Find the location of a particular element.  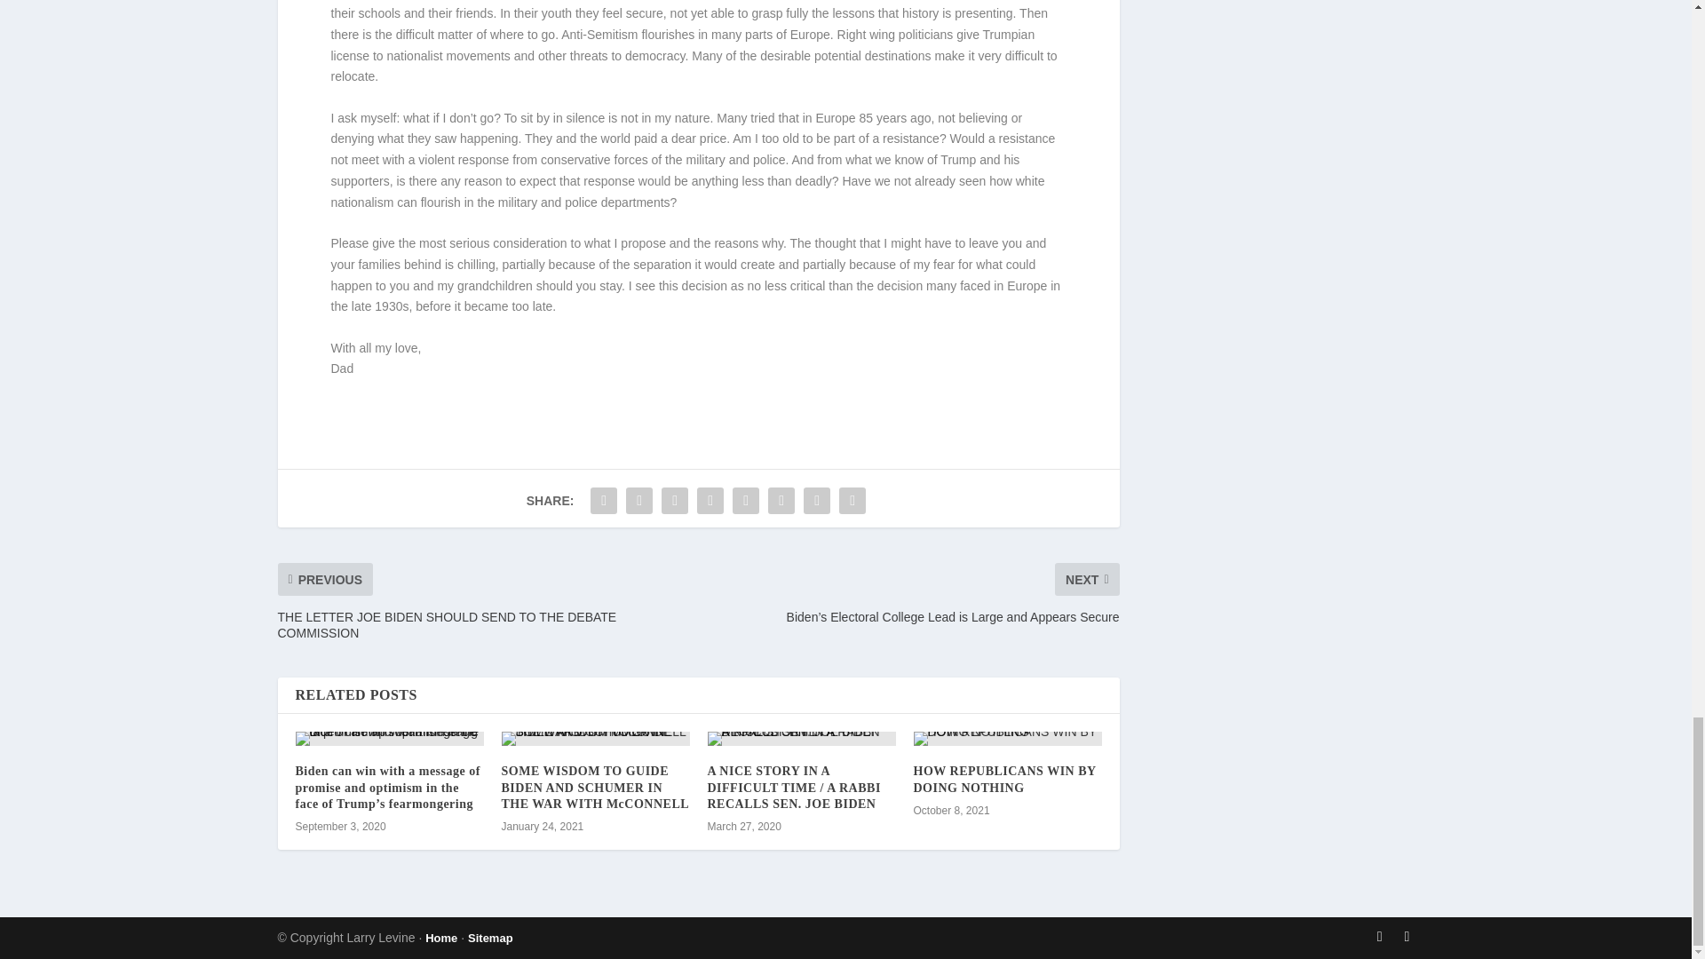

Share "THE FEARS OF AN AMERICAN FATHER" via Tumblr is located at coordinates (674, 501).